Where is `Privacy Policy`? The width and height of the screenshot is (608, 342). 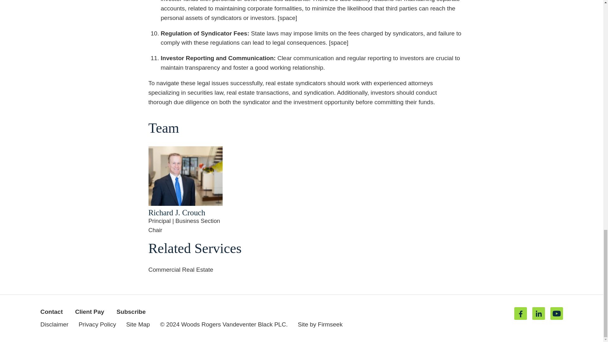
Privacy Policy is located at coordinates (97, 324).